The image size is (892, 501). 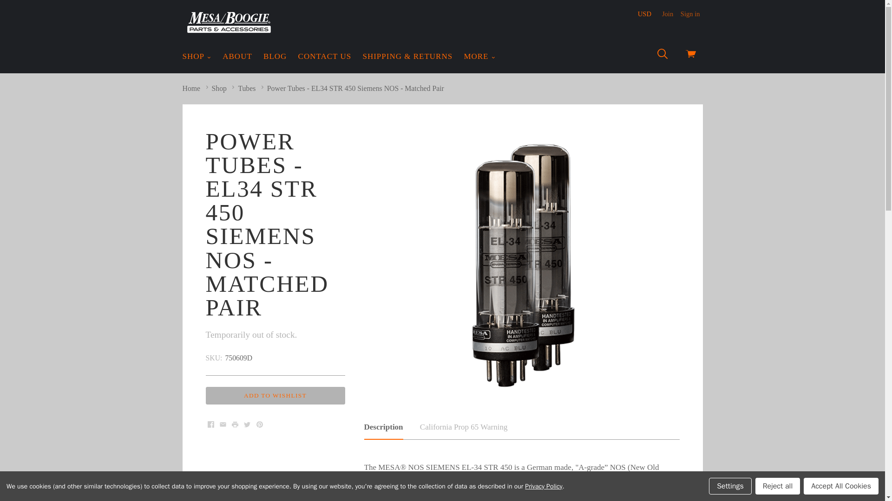 What do you see at coordinates (690, 13) in the screenshot?
I see `Sign in` at bounding box center [690, 13].